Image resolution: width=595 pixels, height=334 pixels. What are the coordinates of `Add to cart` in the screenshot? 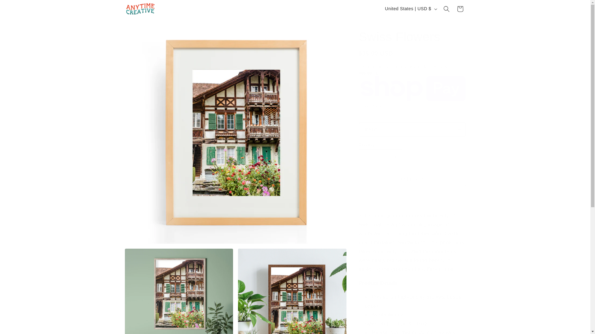 It's located at (412, 179).